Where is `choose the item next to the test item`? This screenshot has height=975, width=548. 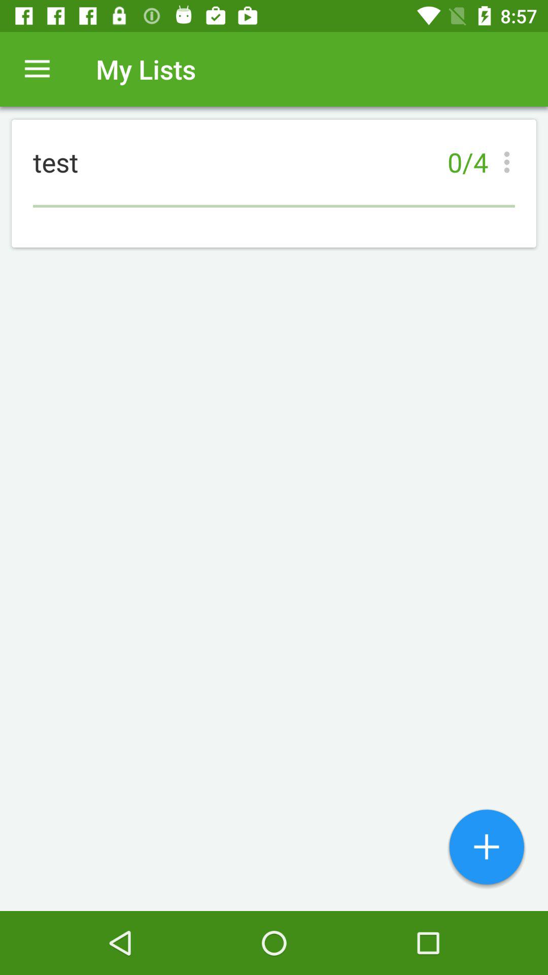
choose the item next to the test item is located at coordinates (509, 162).